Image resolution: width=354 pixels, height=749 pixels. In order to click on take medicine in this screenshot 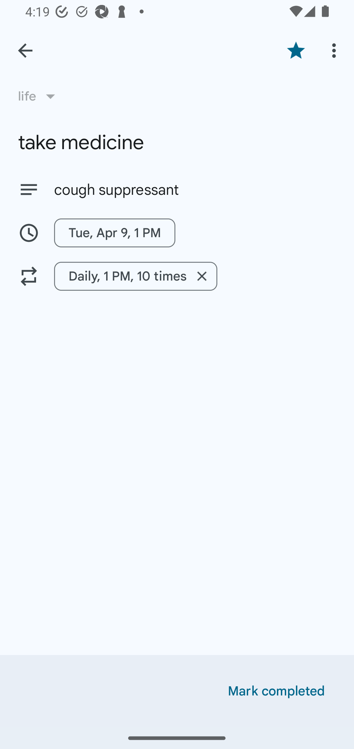, I will do `click(177, 143)`.